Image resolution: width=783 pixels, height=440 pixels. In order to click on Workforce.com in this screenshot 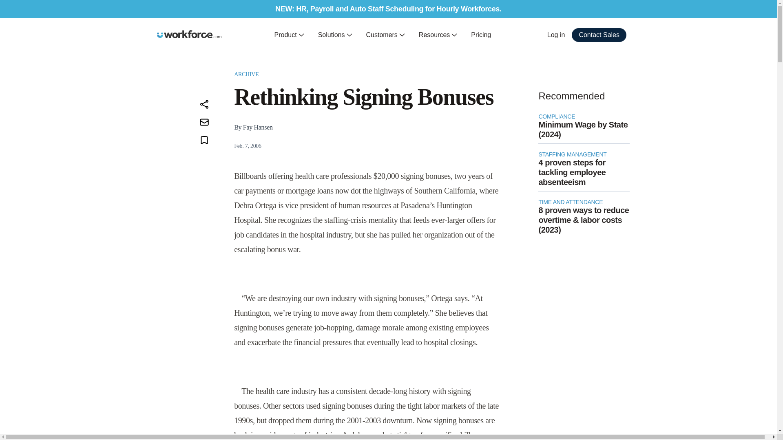, I will do `click(189, 34)`.